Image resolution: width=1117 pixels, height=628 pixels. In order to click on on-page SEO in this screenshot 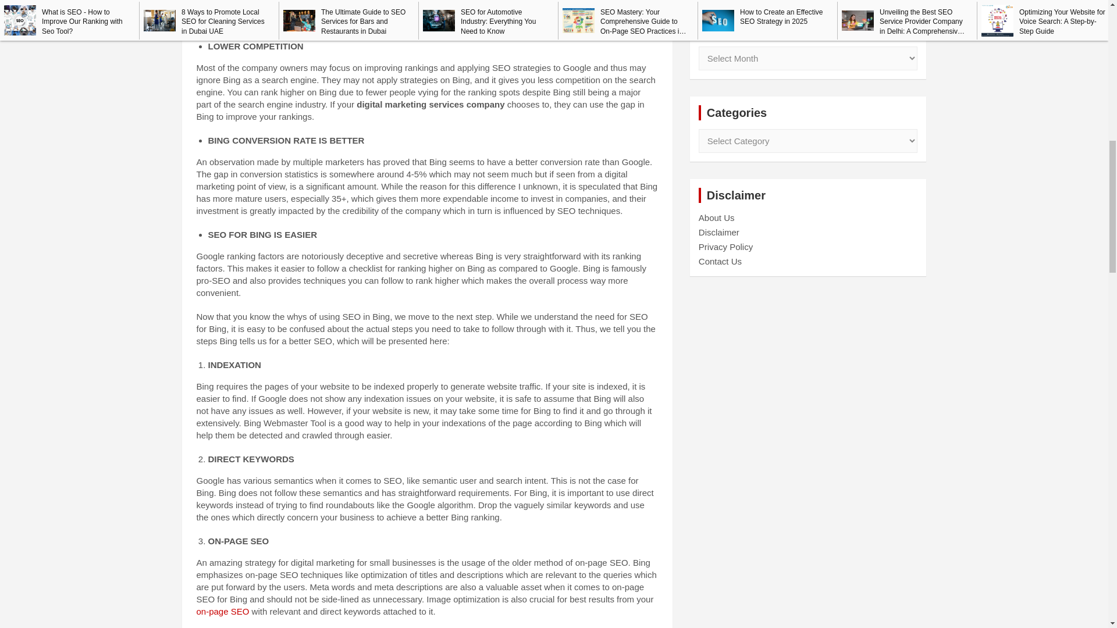, I will do `click(222, 611)`.